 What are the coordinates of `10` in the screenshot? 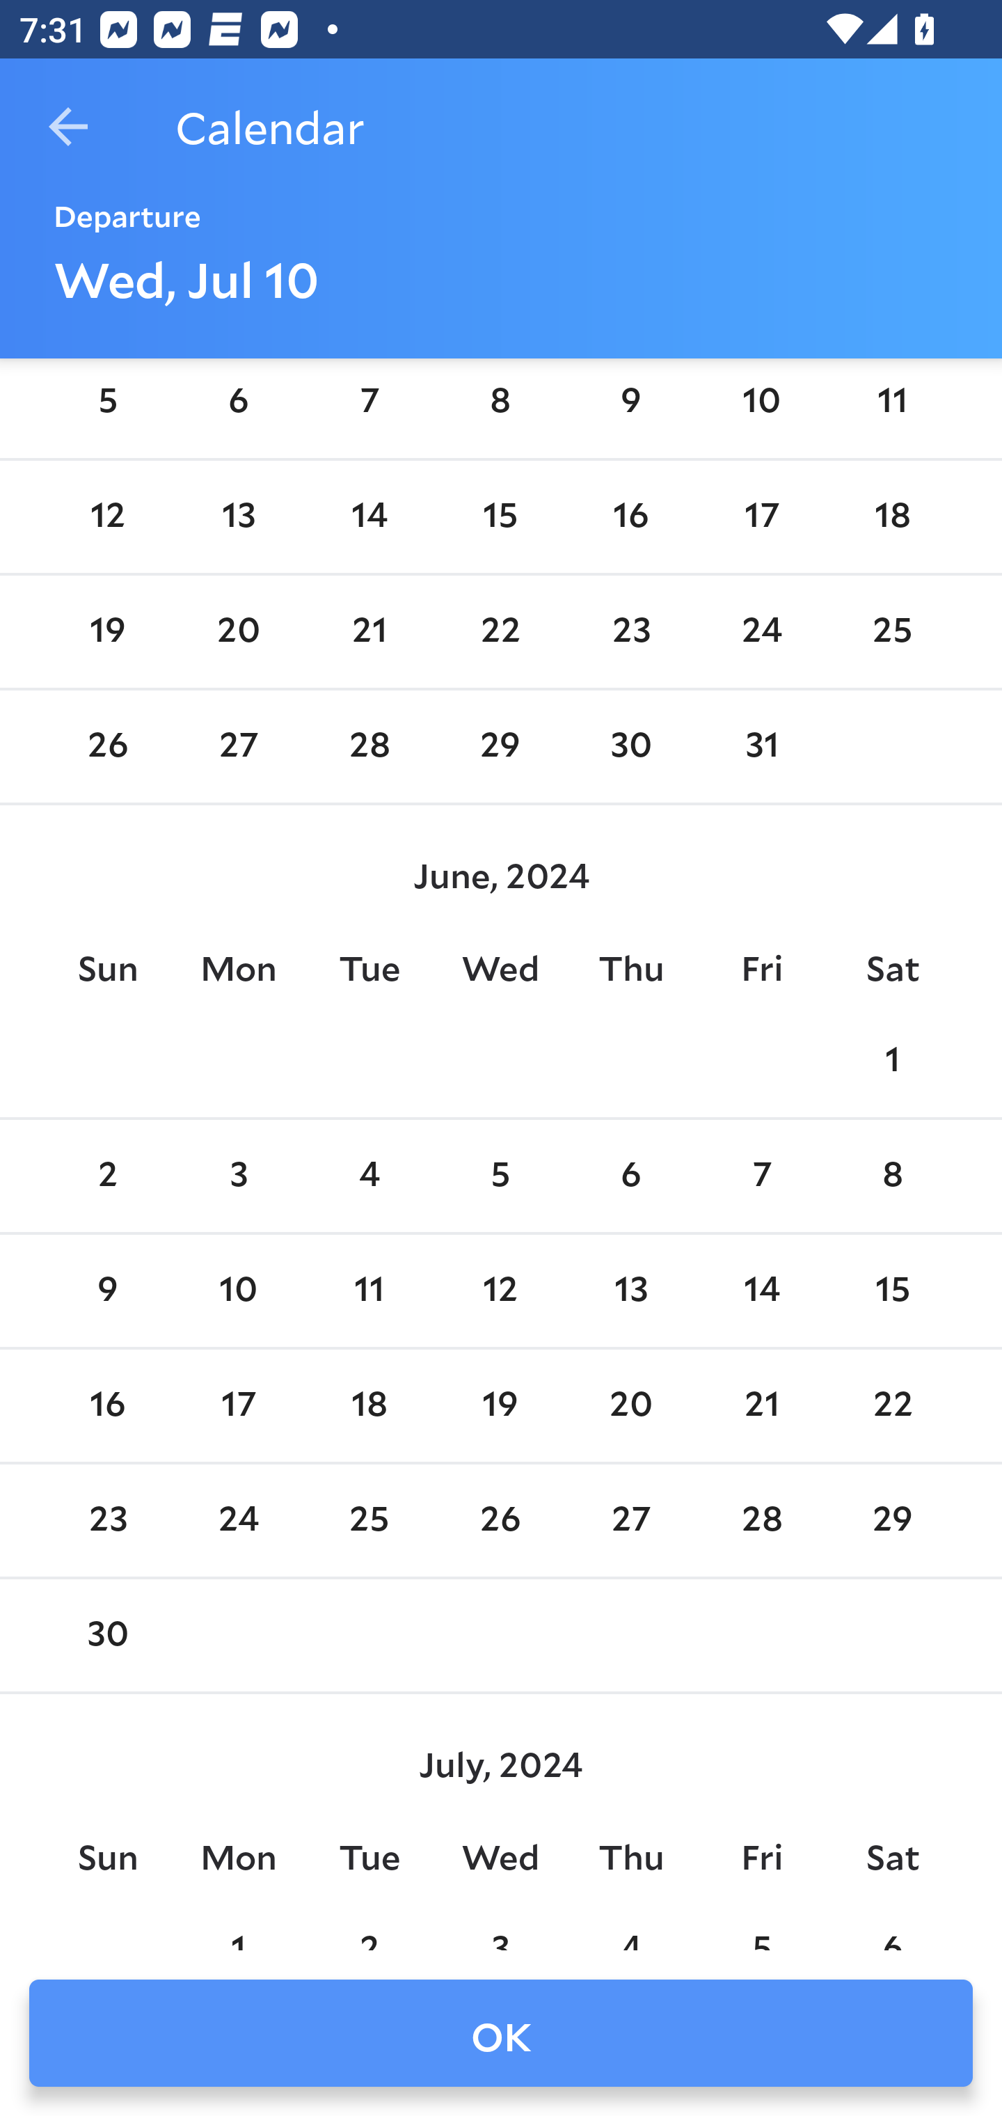 It's located at (239, 1290).